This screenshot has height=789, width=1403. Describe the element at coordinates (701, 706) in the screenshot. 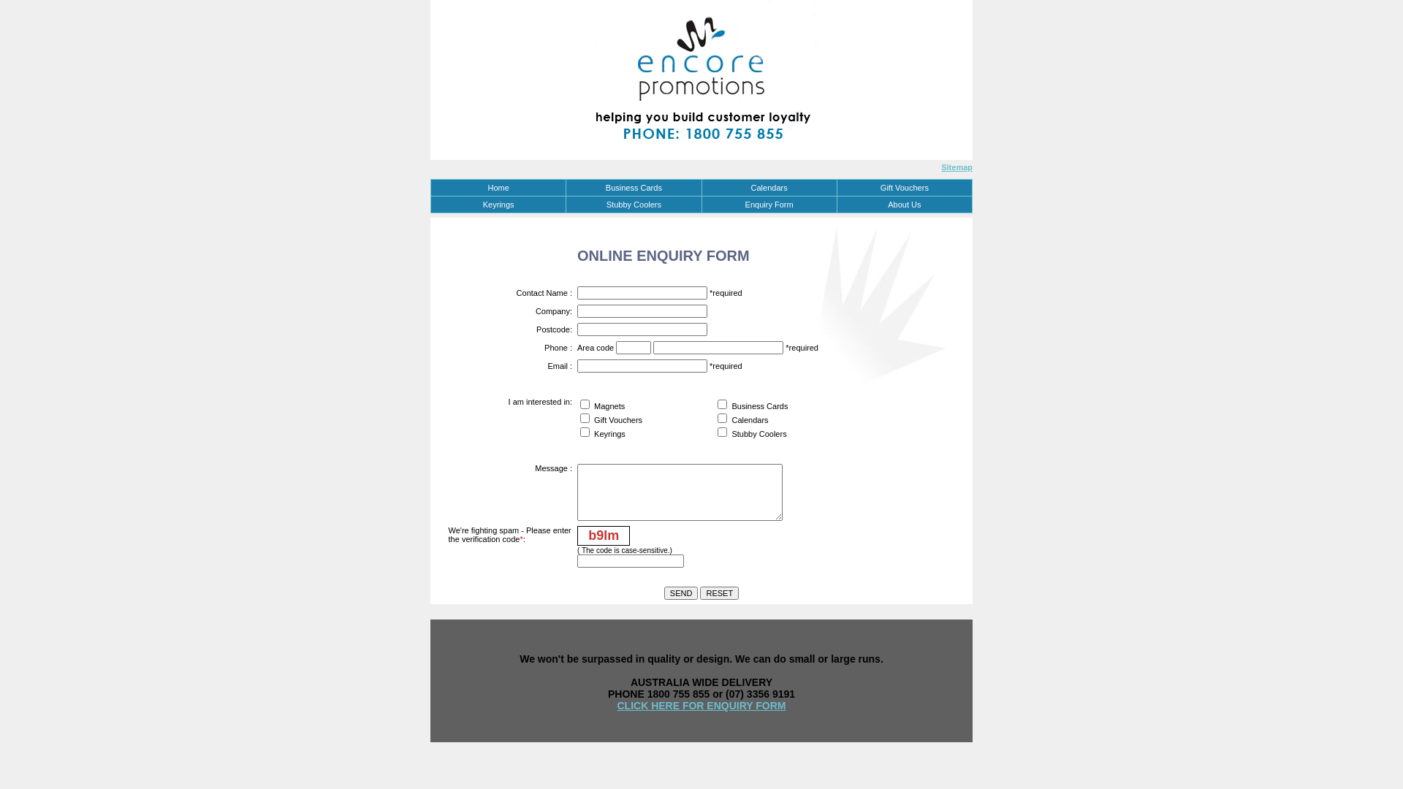

I see `CLICK HERE FOR ENQUIRY FORM` at that location.